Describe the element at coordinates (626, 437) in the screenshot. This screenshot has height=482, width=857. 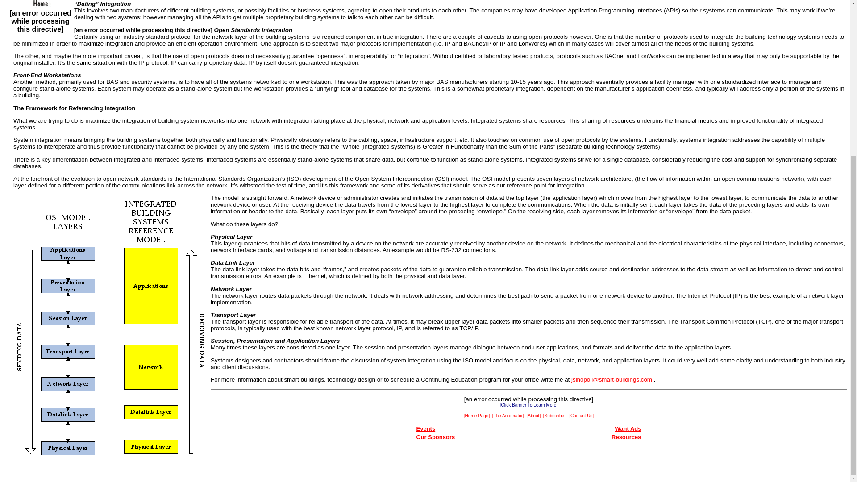
I see `Resources` at that location.